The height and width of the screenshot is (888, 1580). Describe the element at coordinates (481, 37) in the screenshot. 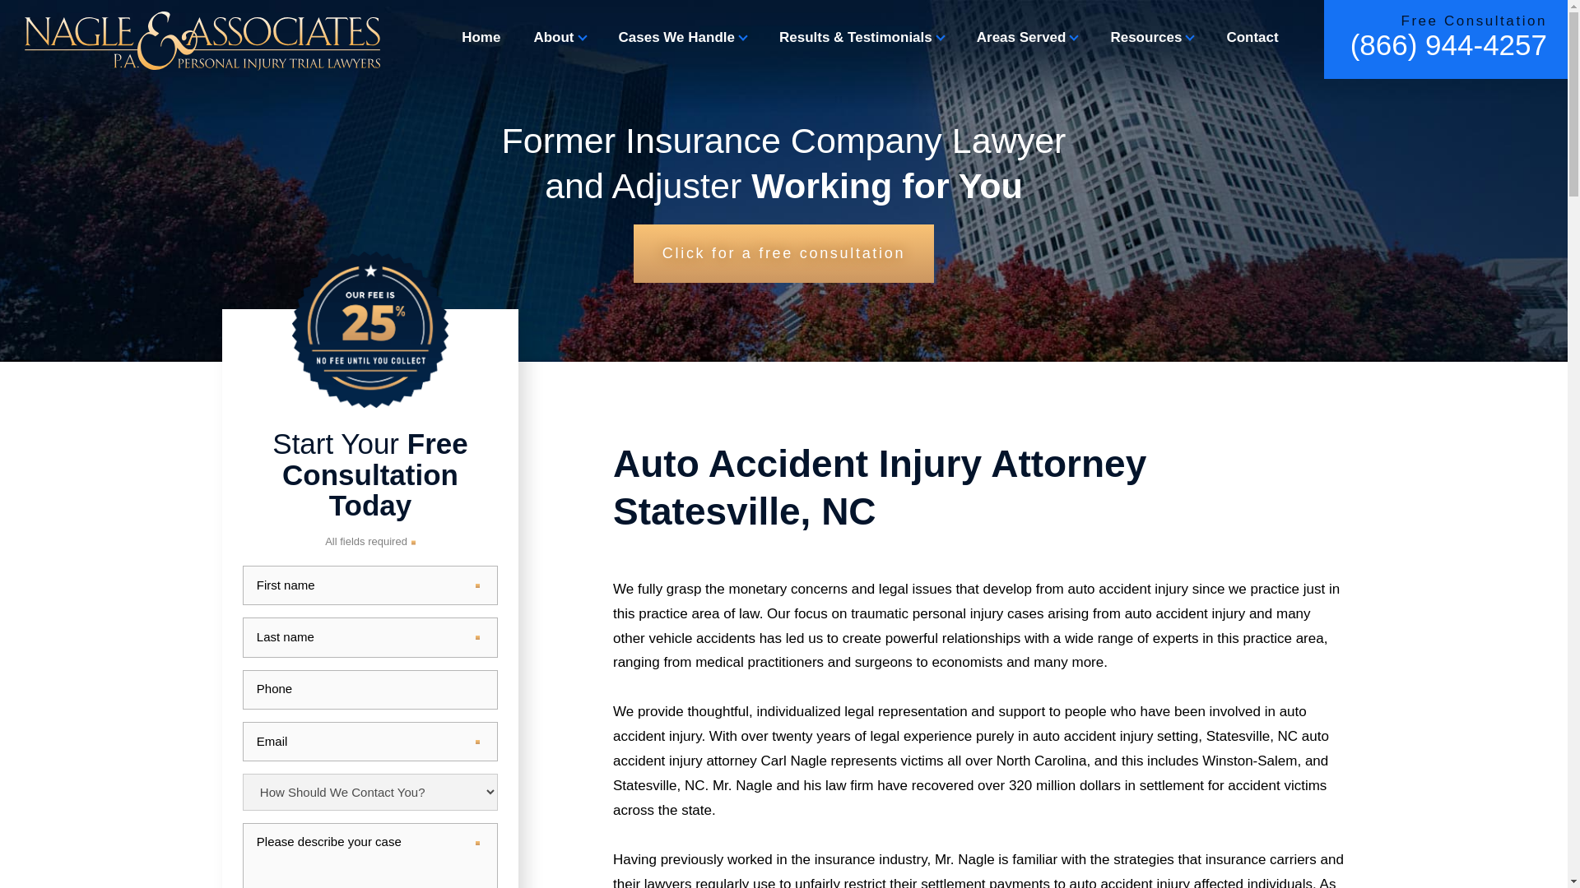

I see `Home` at that location.